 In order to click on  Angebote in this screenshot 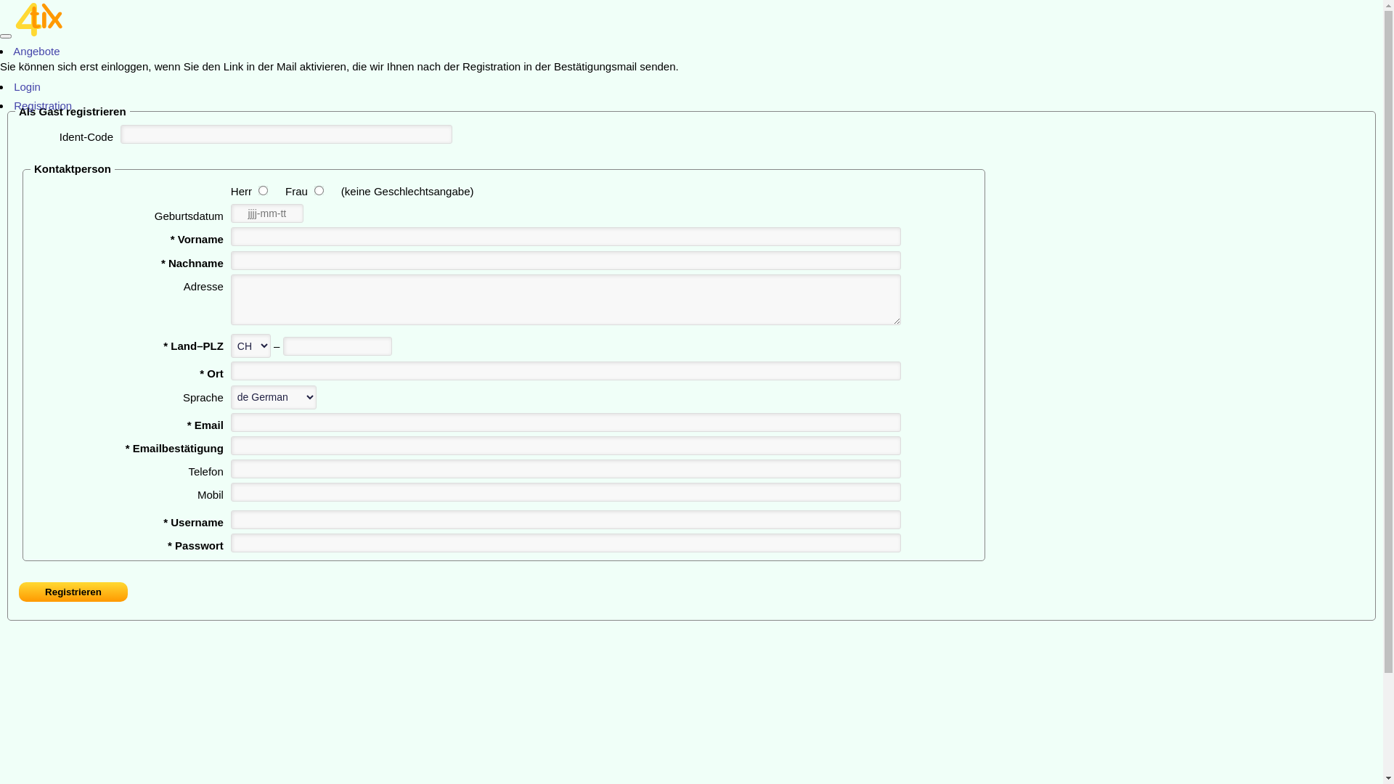, I will do `click(36, 51)`.